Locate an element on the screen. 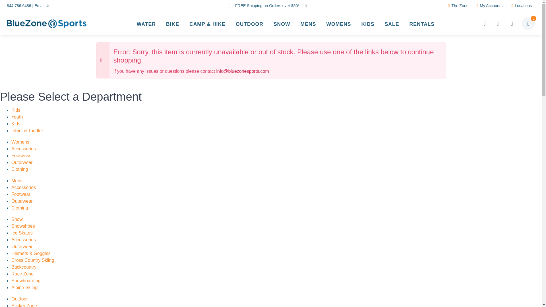  My Account is located at coordinates (490, 6).